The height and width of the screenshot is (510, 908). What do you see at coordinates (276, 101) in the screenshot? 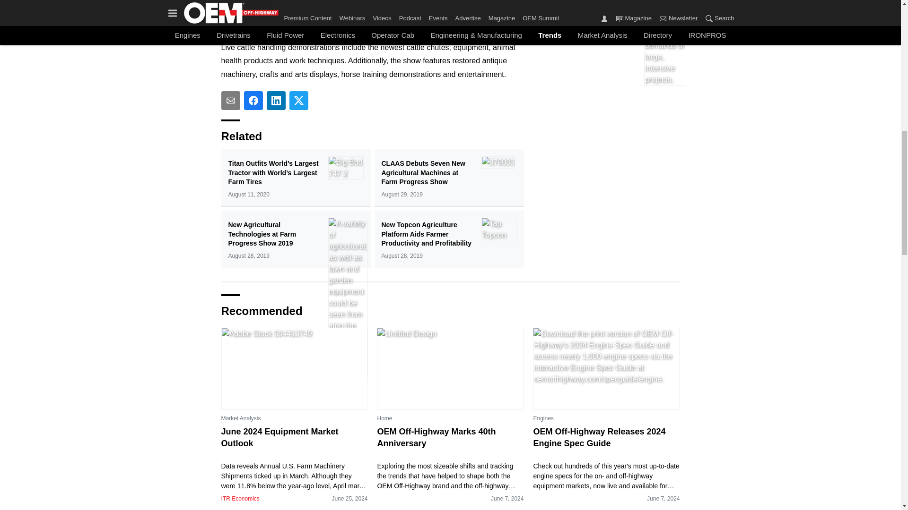
I see `Share To linkedin` at bounding box center [276, 101].